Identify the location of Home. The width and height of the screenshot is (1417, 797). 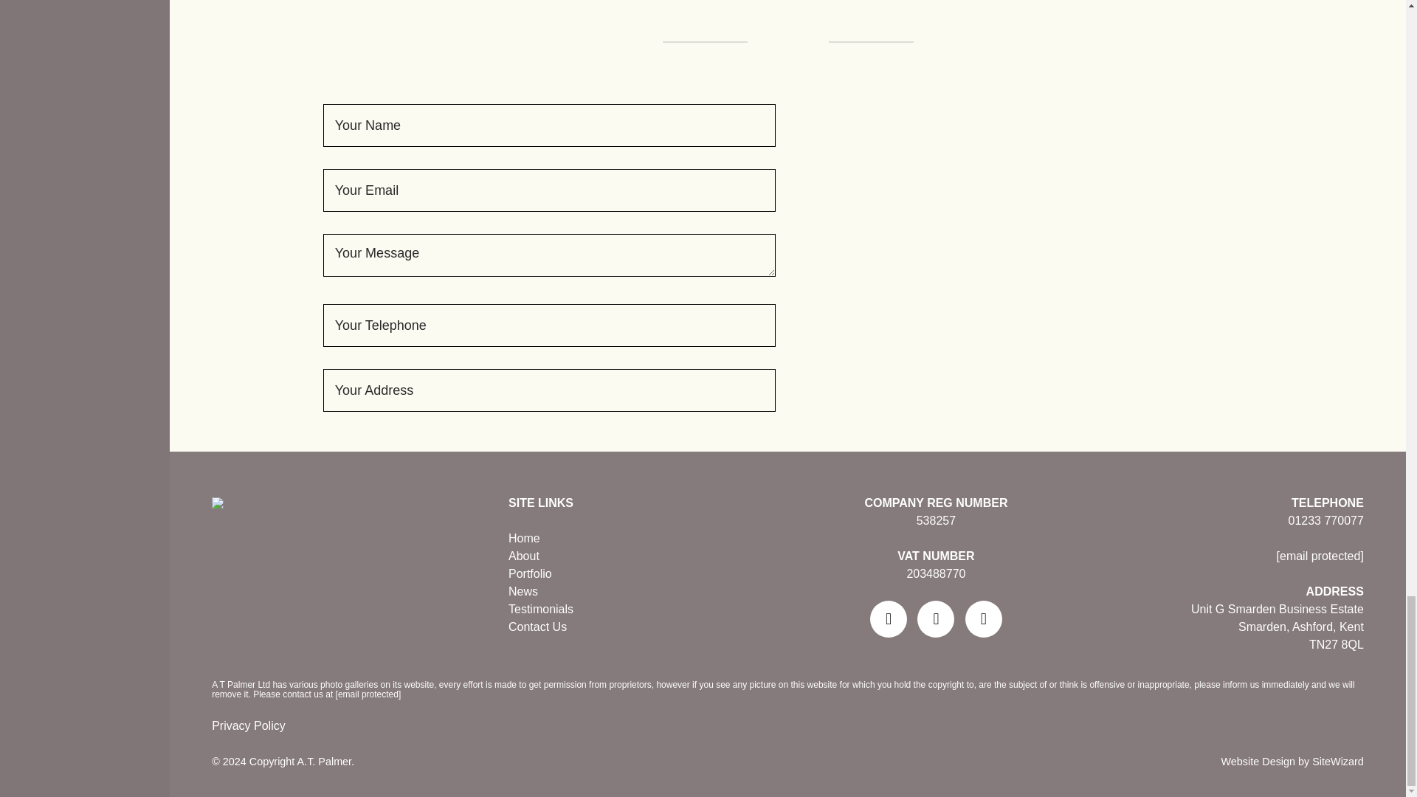
(524, 538).